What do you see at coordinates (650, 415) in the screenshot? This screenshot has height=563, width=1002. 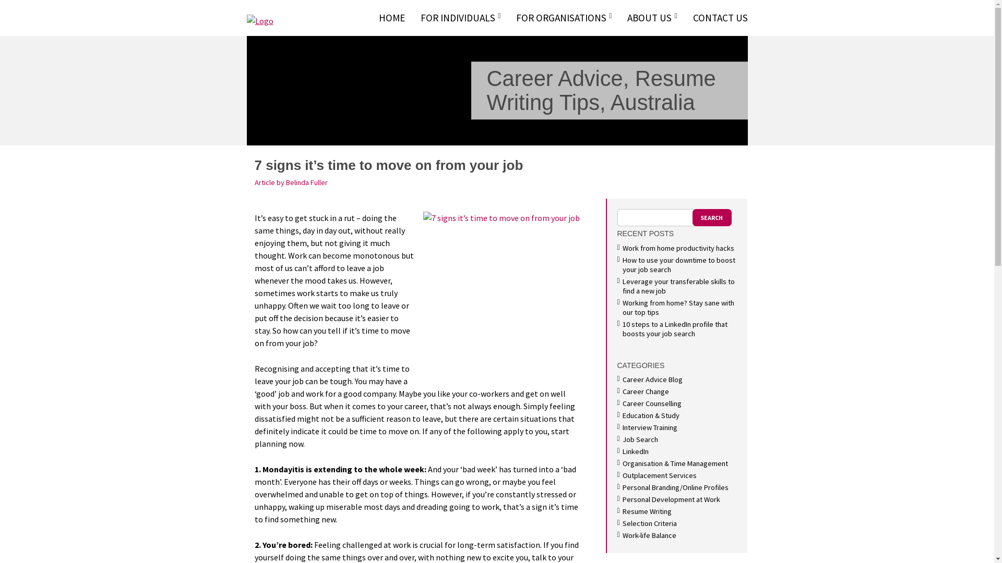 I see `Education & Study` at bounding box center [650, 415].